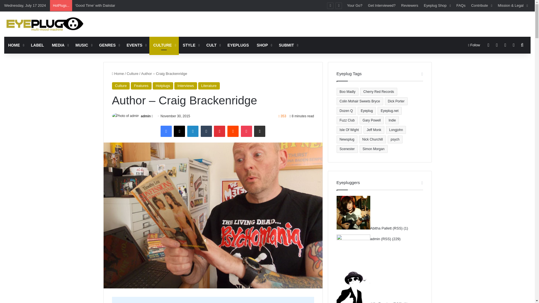 Image resolution: width=539 pixels, height=303 pixels. Describe the element at coordinates (179, 131) in the screenshot. I see `X` at that location.